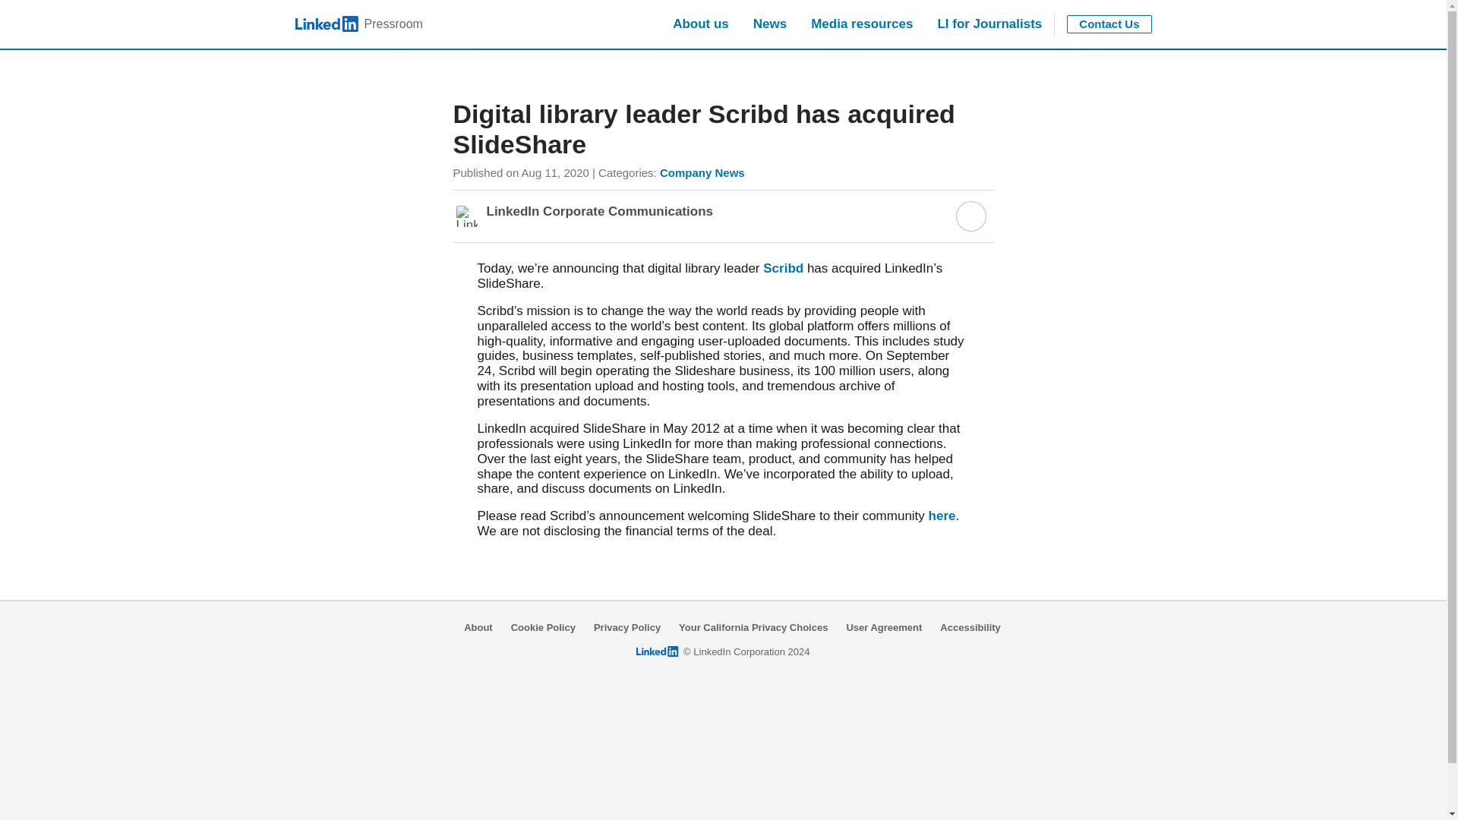 The height and width of the screenshot is (820, 1458). Describe the element at coordinates (1109, 24) in the screenshot. I see `News` at that location.